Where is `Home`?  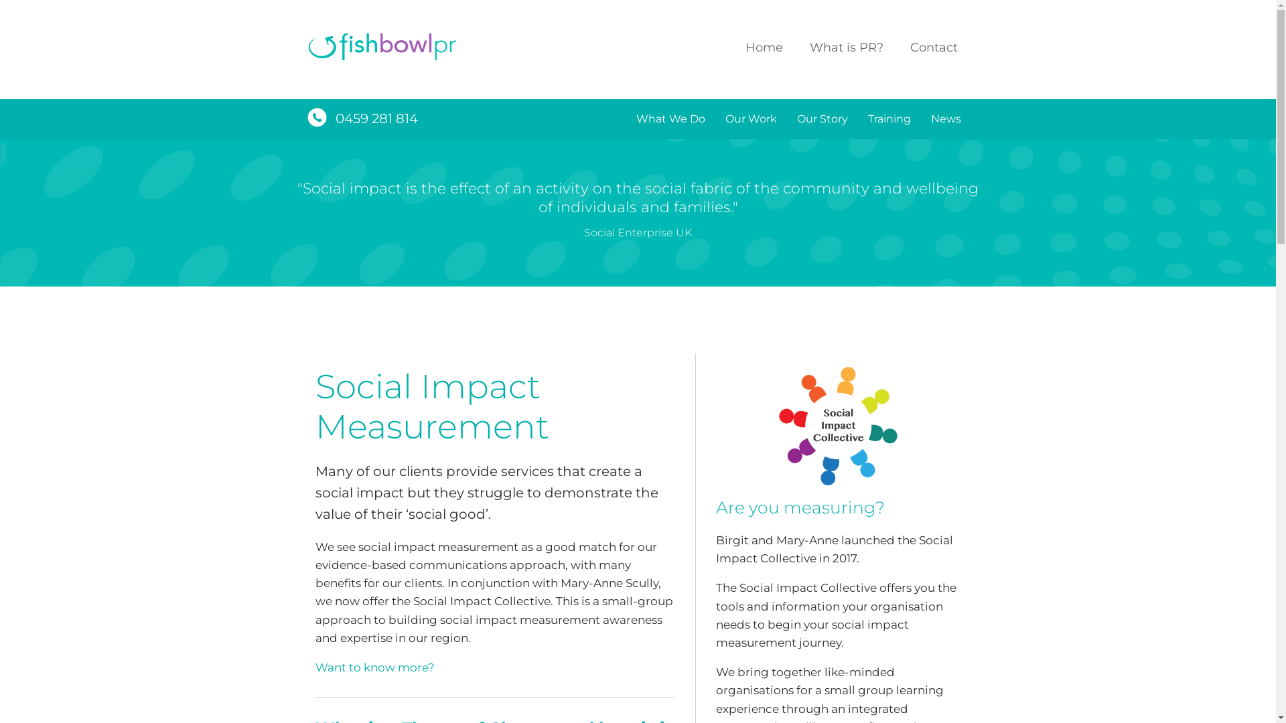 Home is located at coordinates (764, 48).